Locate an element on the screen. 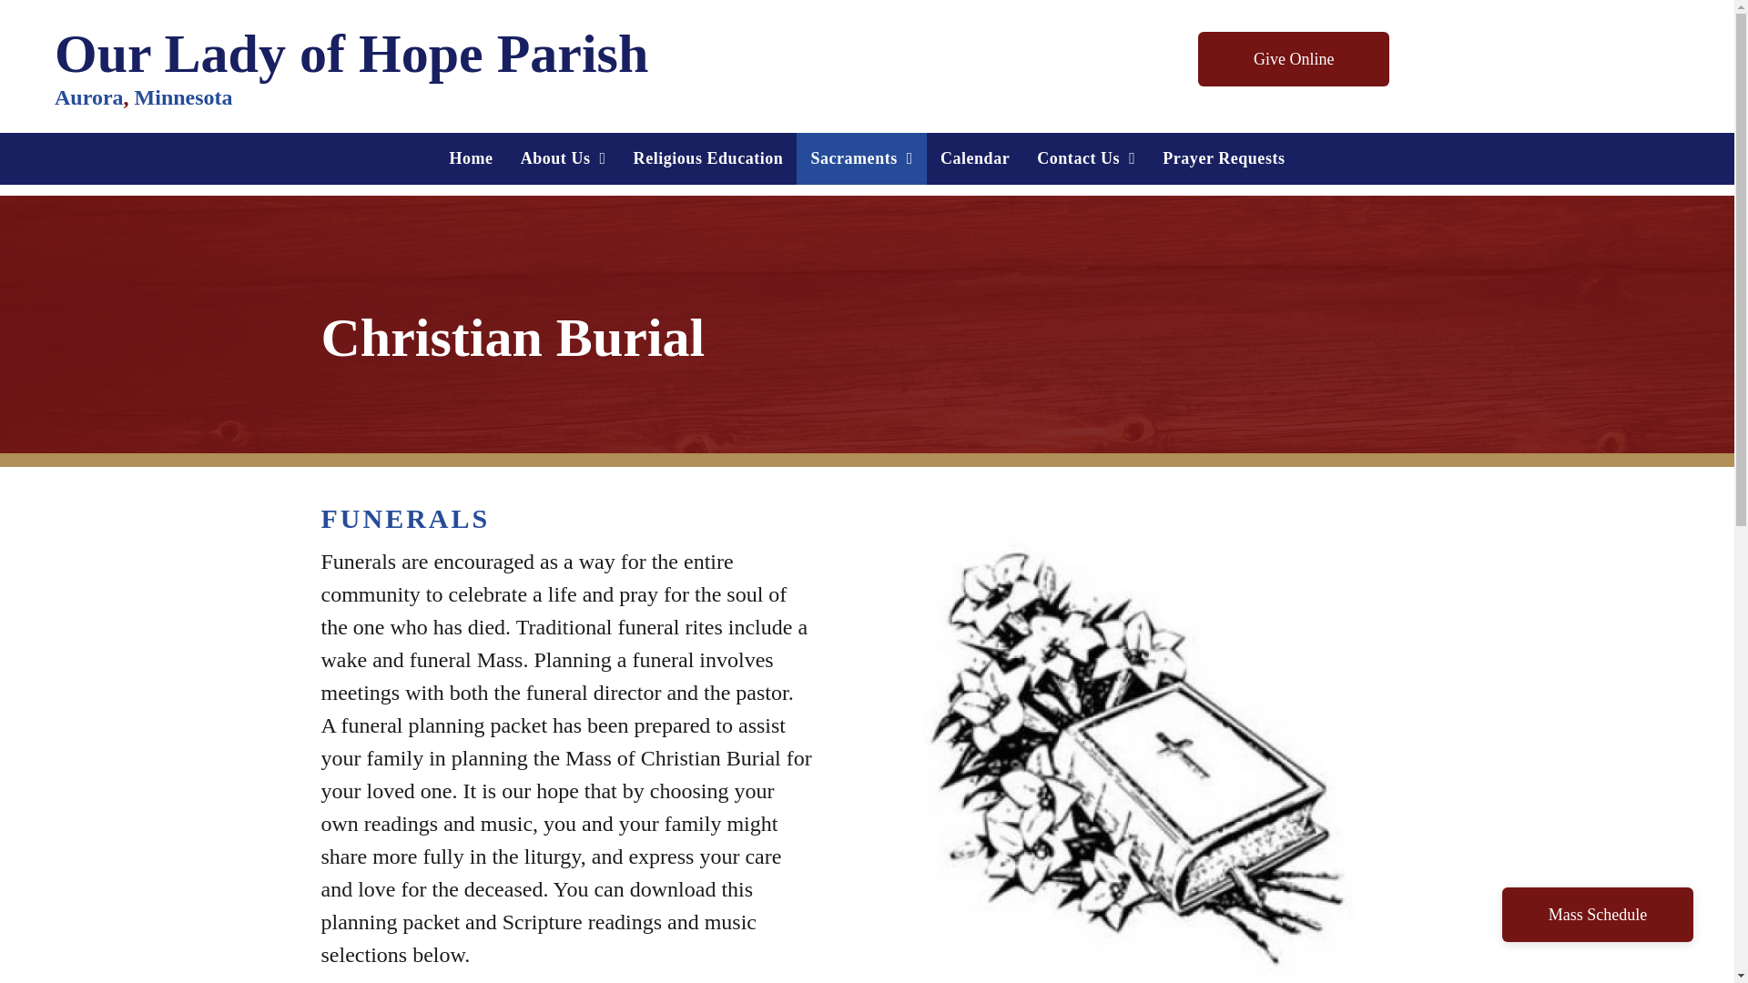  Home is located at coordinates (471, 158).